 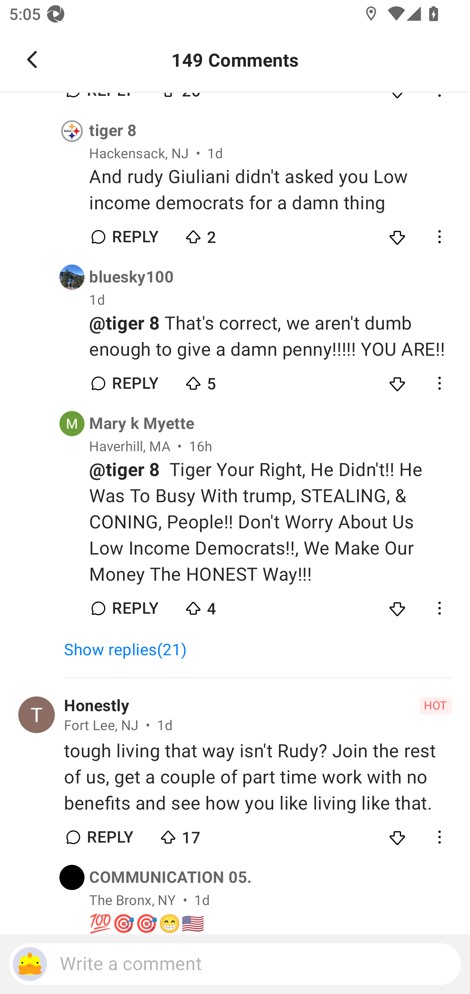 What do you see at coordinates (270, 923) in the screenshot?
I see `💯🎯🎯😁🇺🇸` at bounding box center [270, 923].